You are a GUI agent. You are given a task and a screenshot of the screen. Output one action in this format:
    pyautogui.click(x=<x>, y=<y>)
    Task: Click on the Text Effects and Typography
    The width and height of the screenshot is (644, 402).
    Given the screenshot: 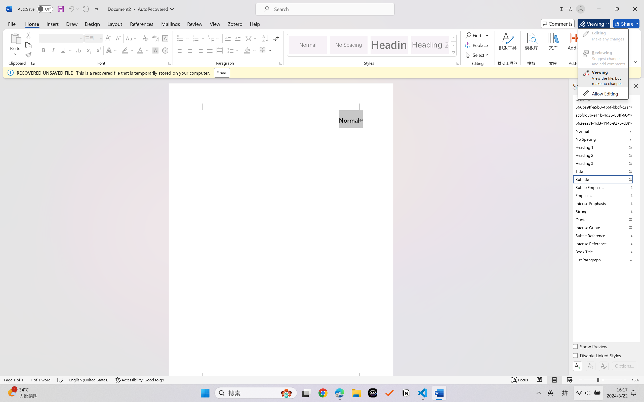 What is the action you would take?
    pyautogui.click(x=112, y=50)
    